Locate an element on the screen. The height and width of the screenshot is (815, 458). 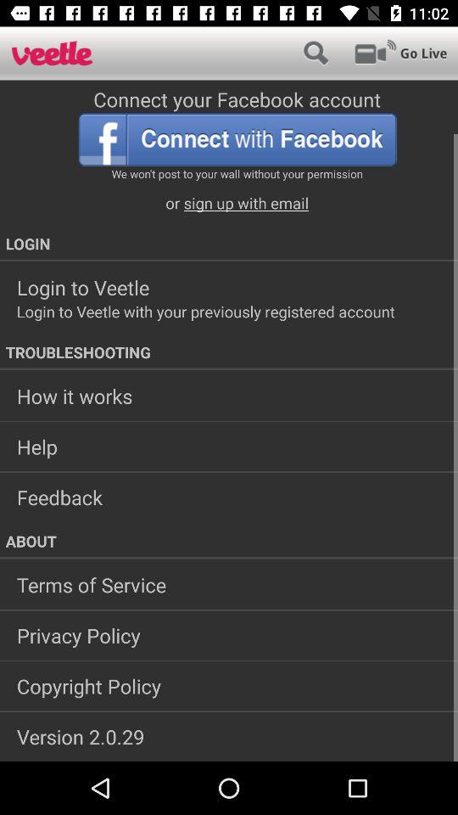
turn on troubleshooting app is located at coordinates (229, 352).